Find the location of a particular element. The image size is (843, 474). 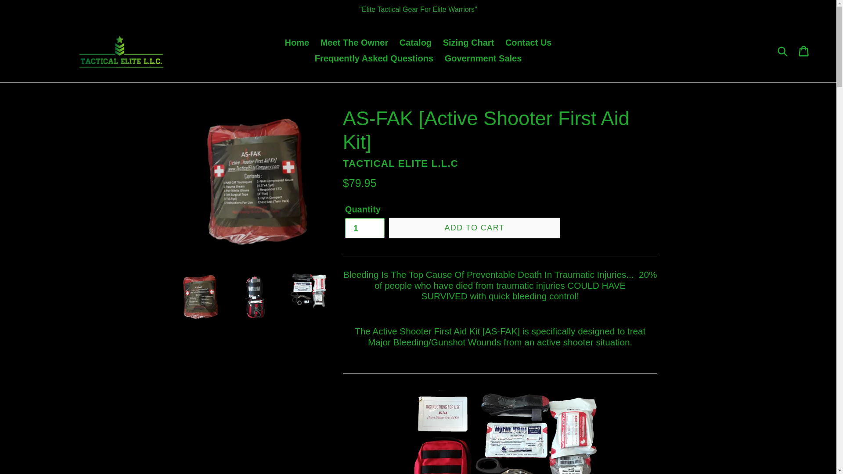

Catalog is located at coordinates (415, 42).